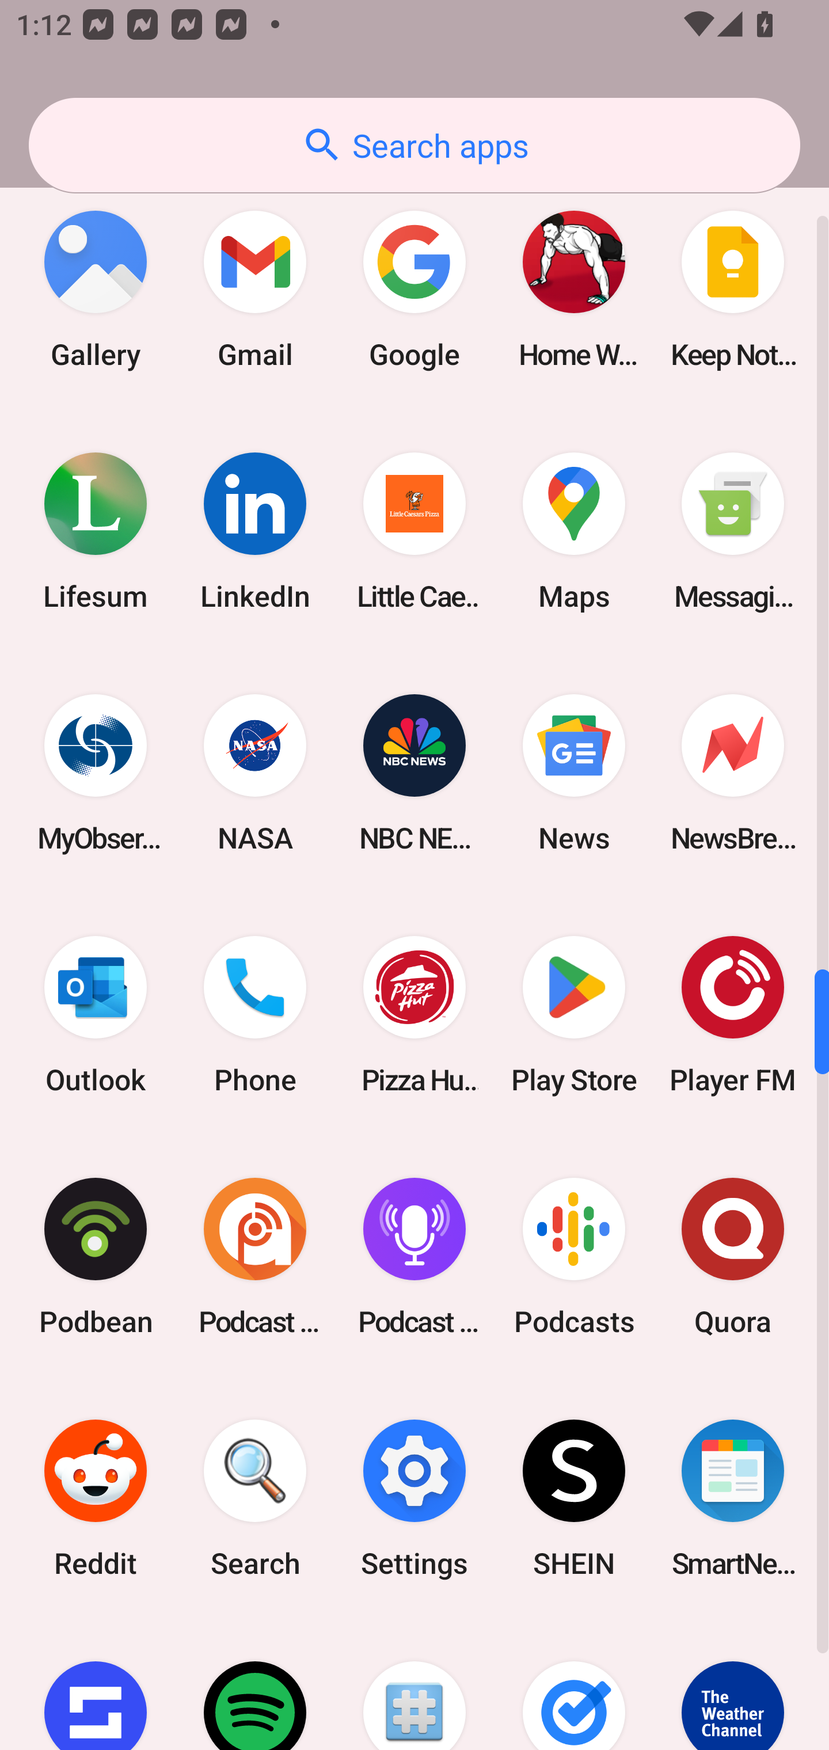 This screenshot has height=1750, width=829. Describe the element at coordinates (573, 1014) in the screenshot. I see `Play Store` at that location.